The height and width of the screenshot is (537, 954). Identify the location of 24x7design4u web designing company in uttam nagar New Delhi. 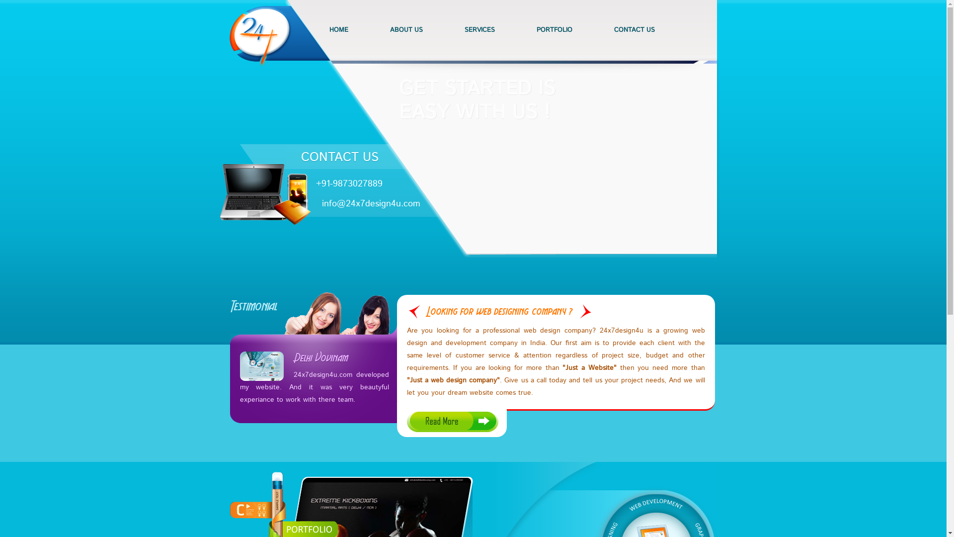
(265, 194).